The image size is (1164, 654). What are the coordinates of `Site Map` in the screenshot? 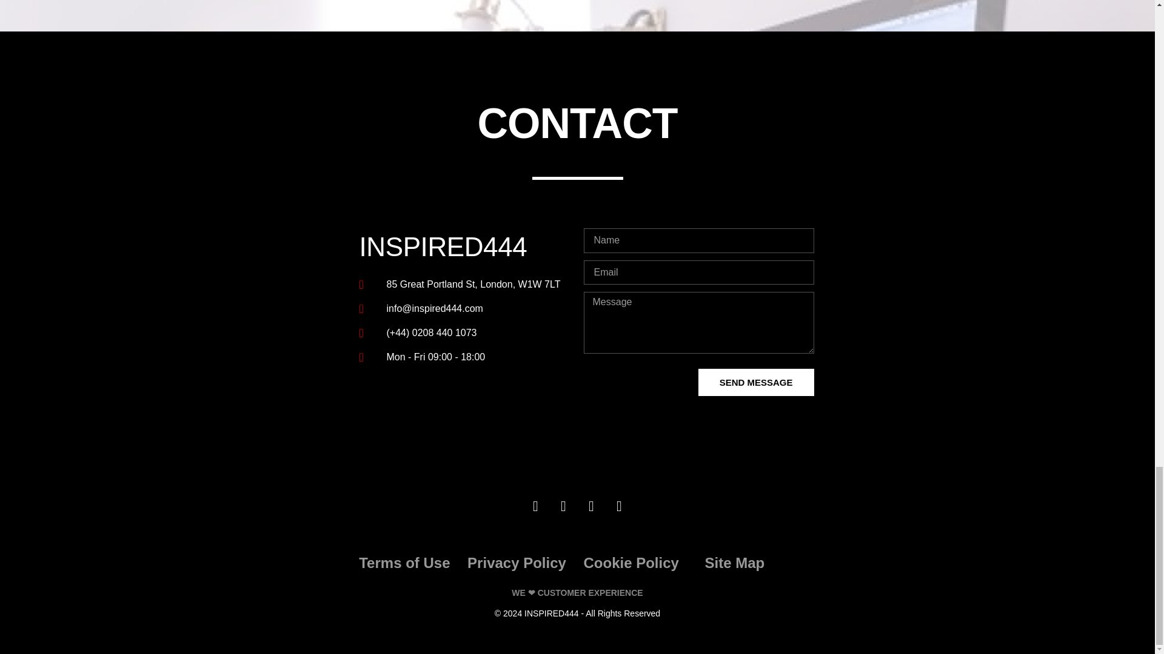 It's located at (734, 562).